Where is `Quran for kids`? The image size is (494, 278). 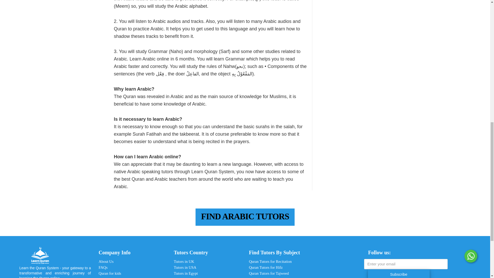 Quran for kids is located at coordinates (110, 273).